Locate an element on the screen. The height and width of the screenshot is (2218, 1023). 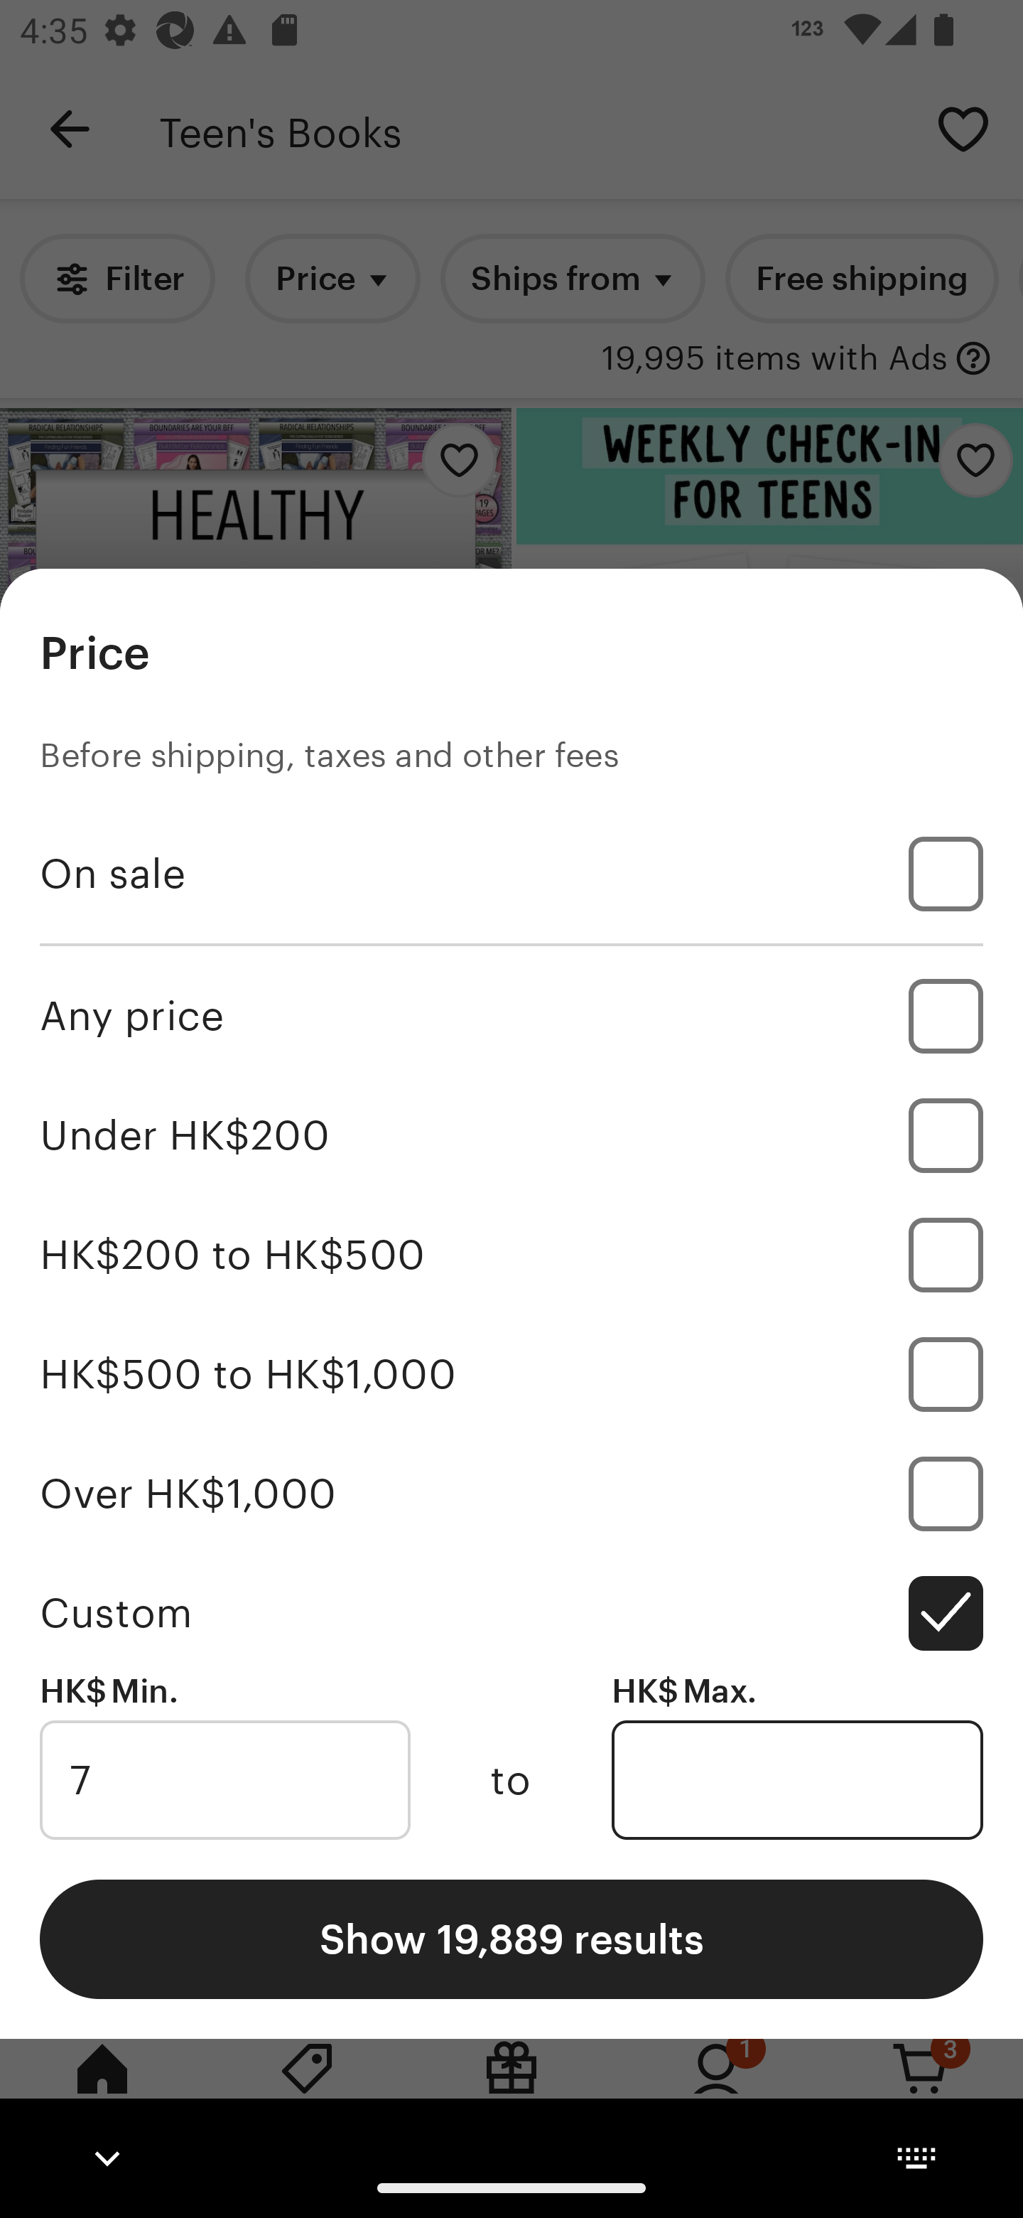
Under HK$200 is located at coordinates (511, 1135).